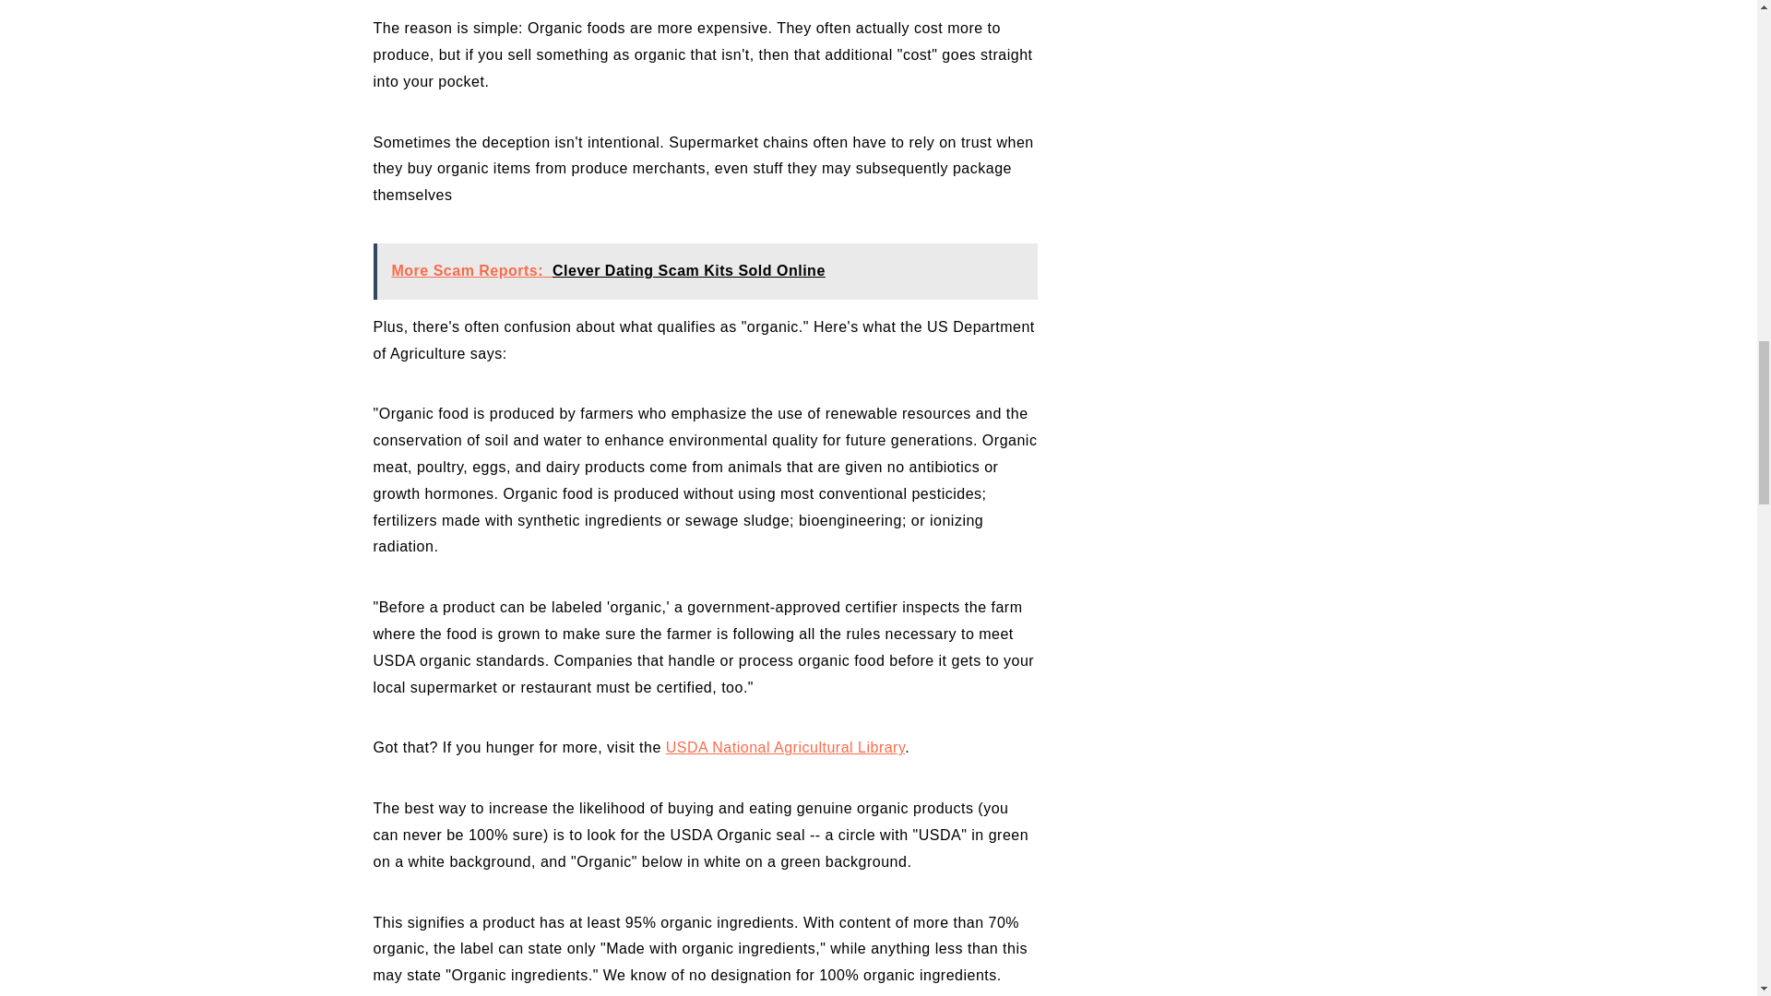 This screenshot has height=996, width=1771. Describe the element at coordinates (785, 747) in the screenshot. I see `USDA National Agricultural Library` at that location.